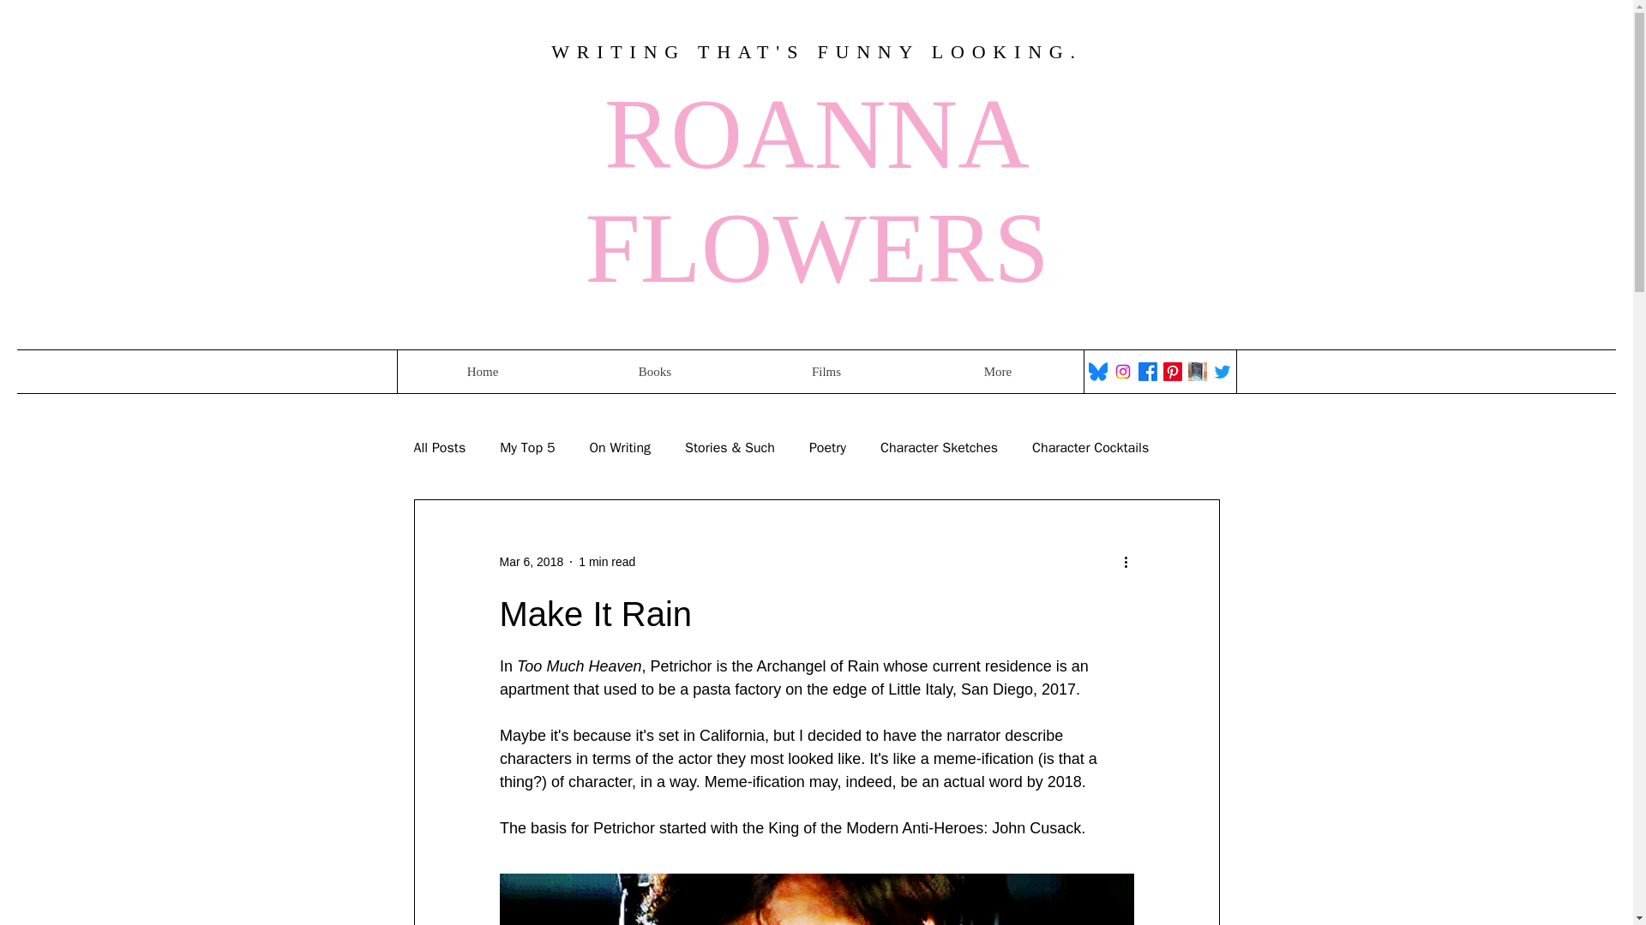  Describe the element at coordinates (826, 372) in the screenshot. I see `Films` at that location.